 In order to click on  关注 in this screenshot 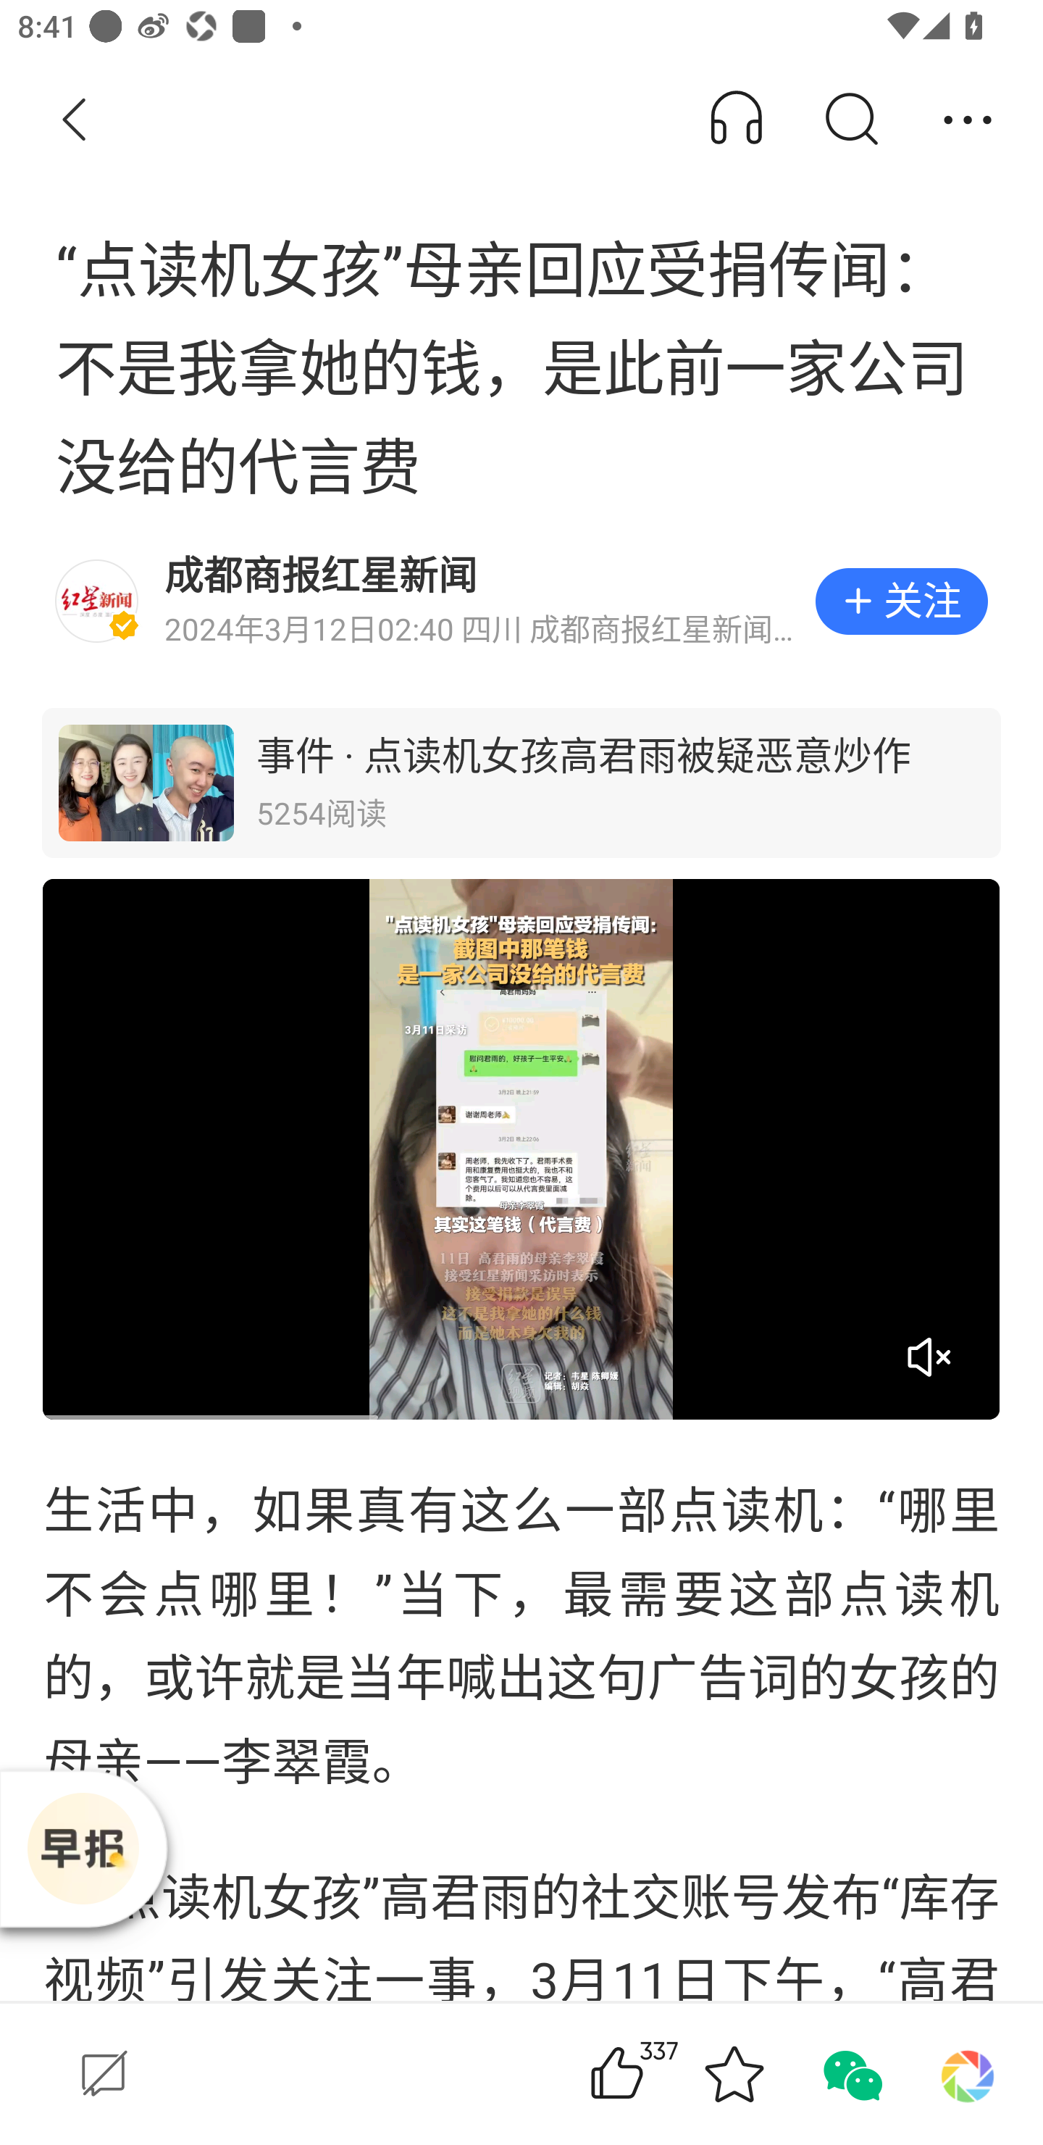, I will do `click(901, 601)`.